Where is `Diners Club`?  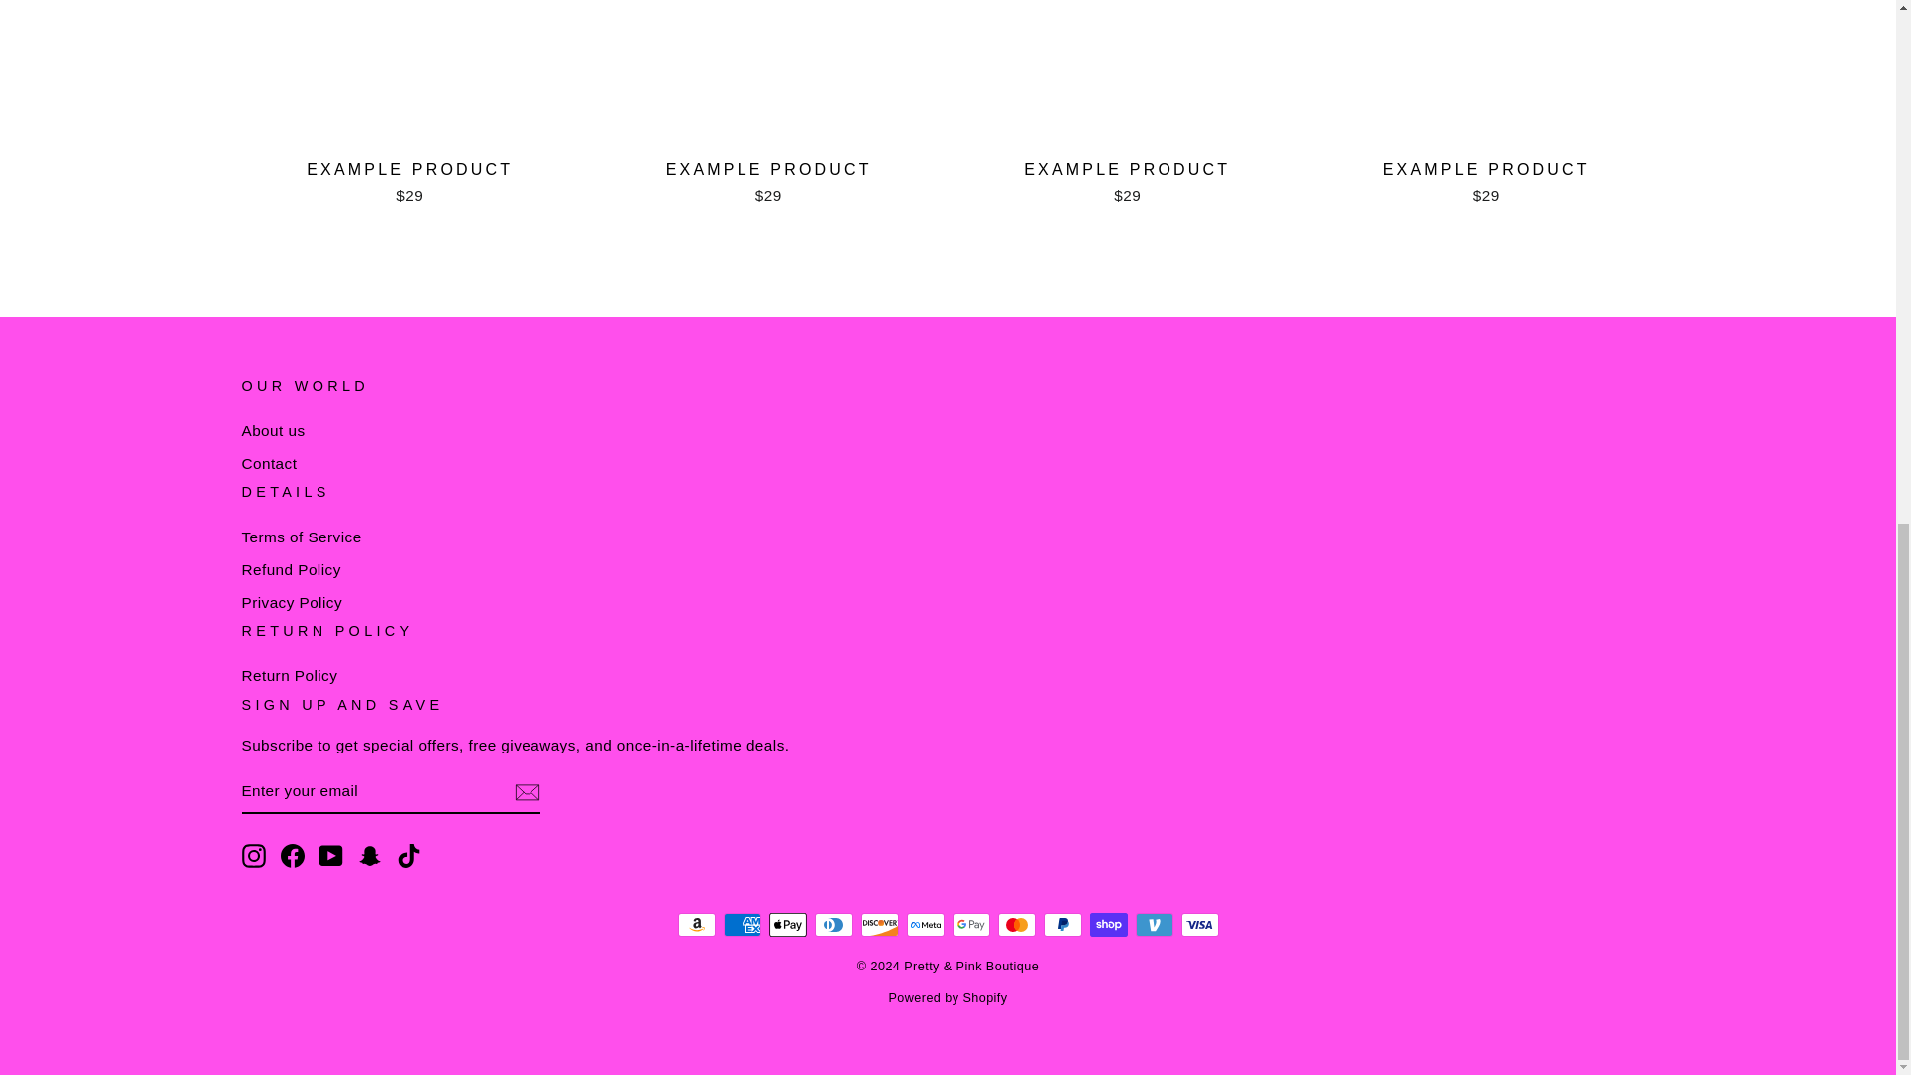
Diners Club is located at coordinates (832, 924).